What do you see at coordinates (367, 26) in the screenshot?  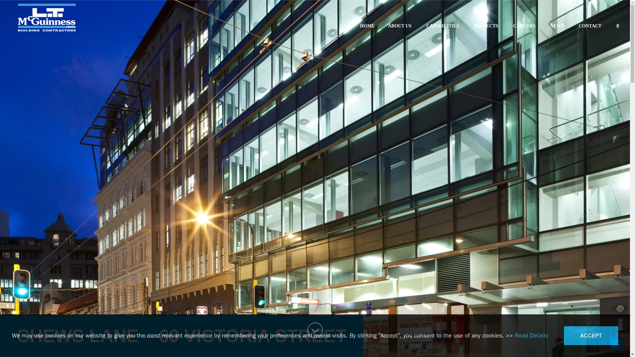 I see `HOME` at bounding box center [367, 26].